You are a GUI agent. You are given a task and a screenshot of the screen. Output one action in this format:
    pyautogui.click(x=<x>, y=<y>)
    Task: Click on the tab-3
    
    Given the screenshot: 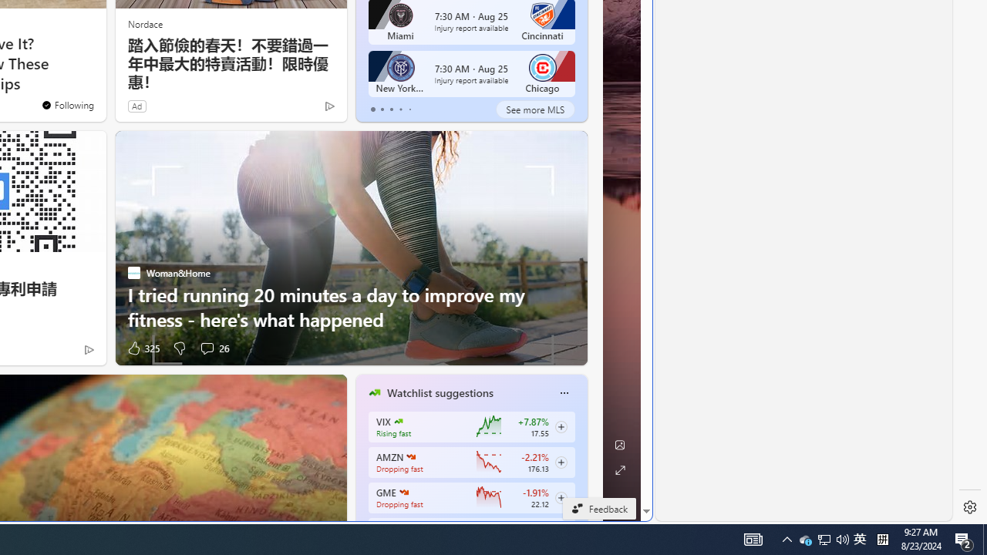 What is the action you would take?
    pyautogui.click(x=401, y=109)
    